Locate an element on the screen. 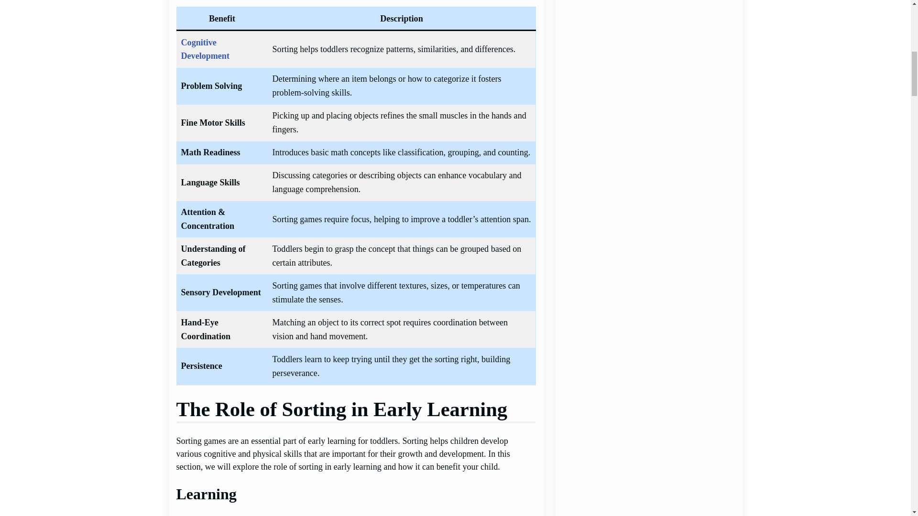 The height and width of the screenshot is (516, 918). Best Role Play Toys for Kids in 2023 20 is located at coordinates (648, 435).